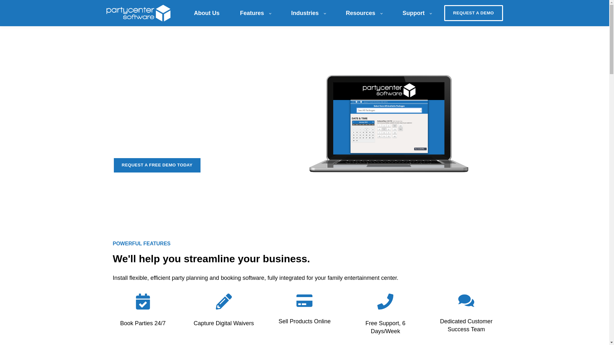 This screenshot has width=614, height=345. Describe the element at coordinates (308, 13) in the screenshot. I see `Industries` at that location.